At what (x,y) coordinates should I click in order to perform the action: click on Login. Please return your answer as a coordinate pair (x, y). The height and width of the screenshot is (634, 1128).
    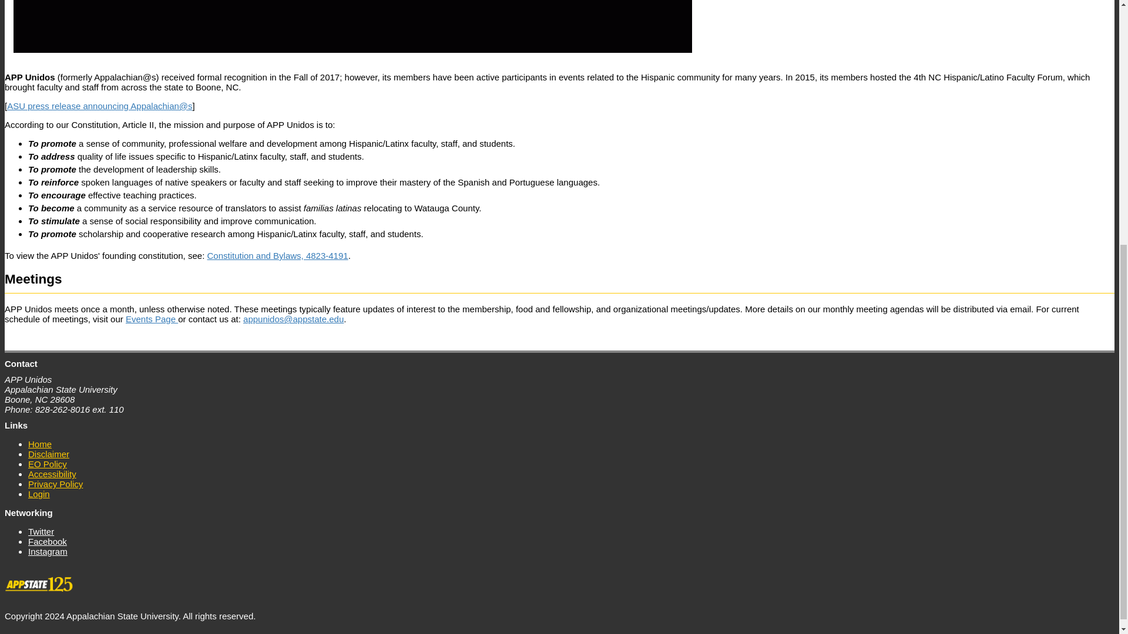
    Looking at the image, I should click on (39, 494).